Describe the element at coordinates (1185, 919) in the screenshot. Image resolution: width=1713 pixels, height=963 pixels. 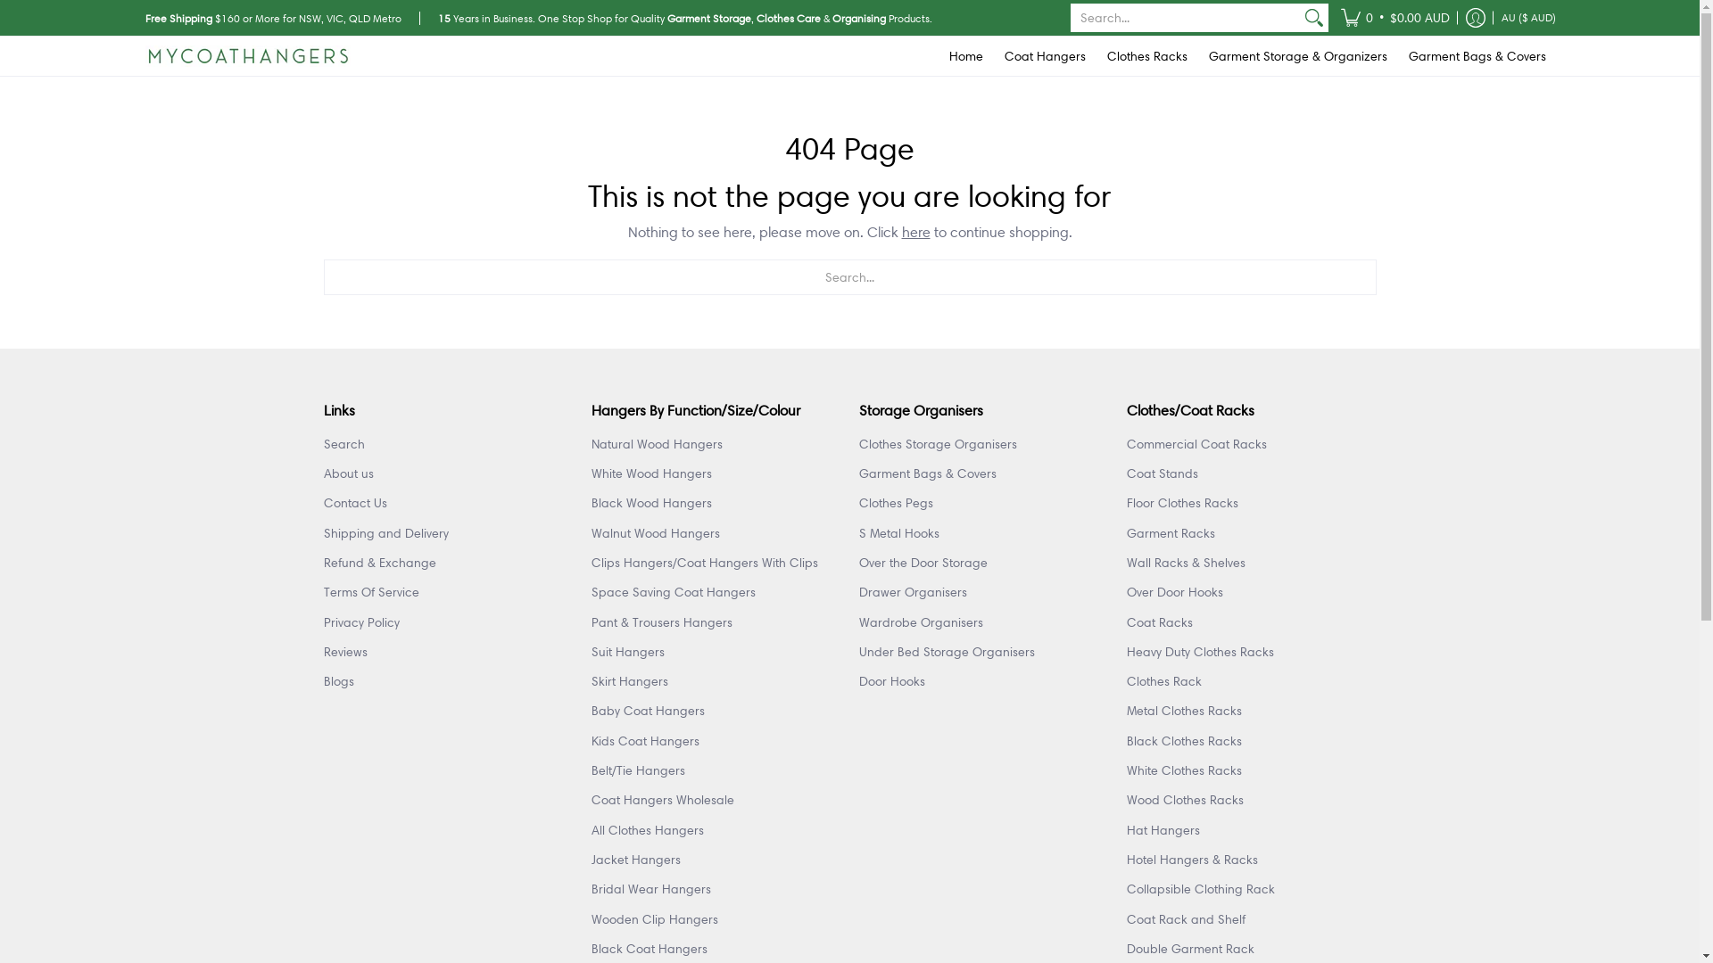
I see `Coat Rack and Shelf` at that location.